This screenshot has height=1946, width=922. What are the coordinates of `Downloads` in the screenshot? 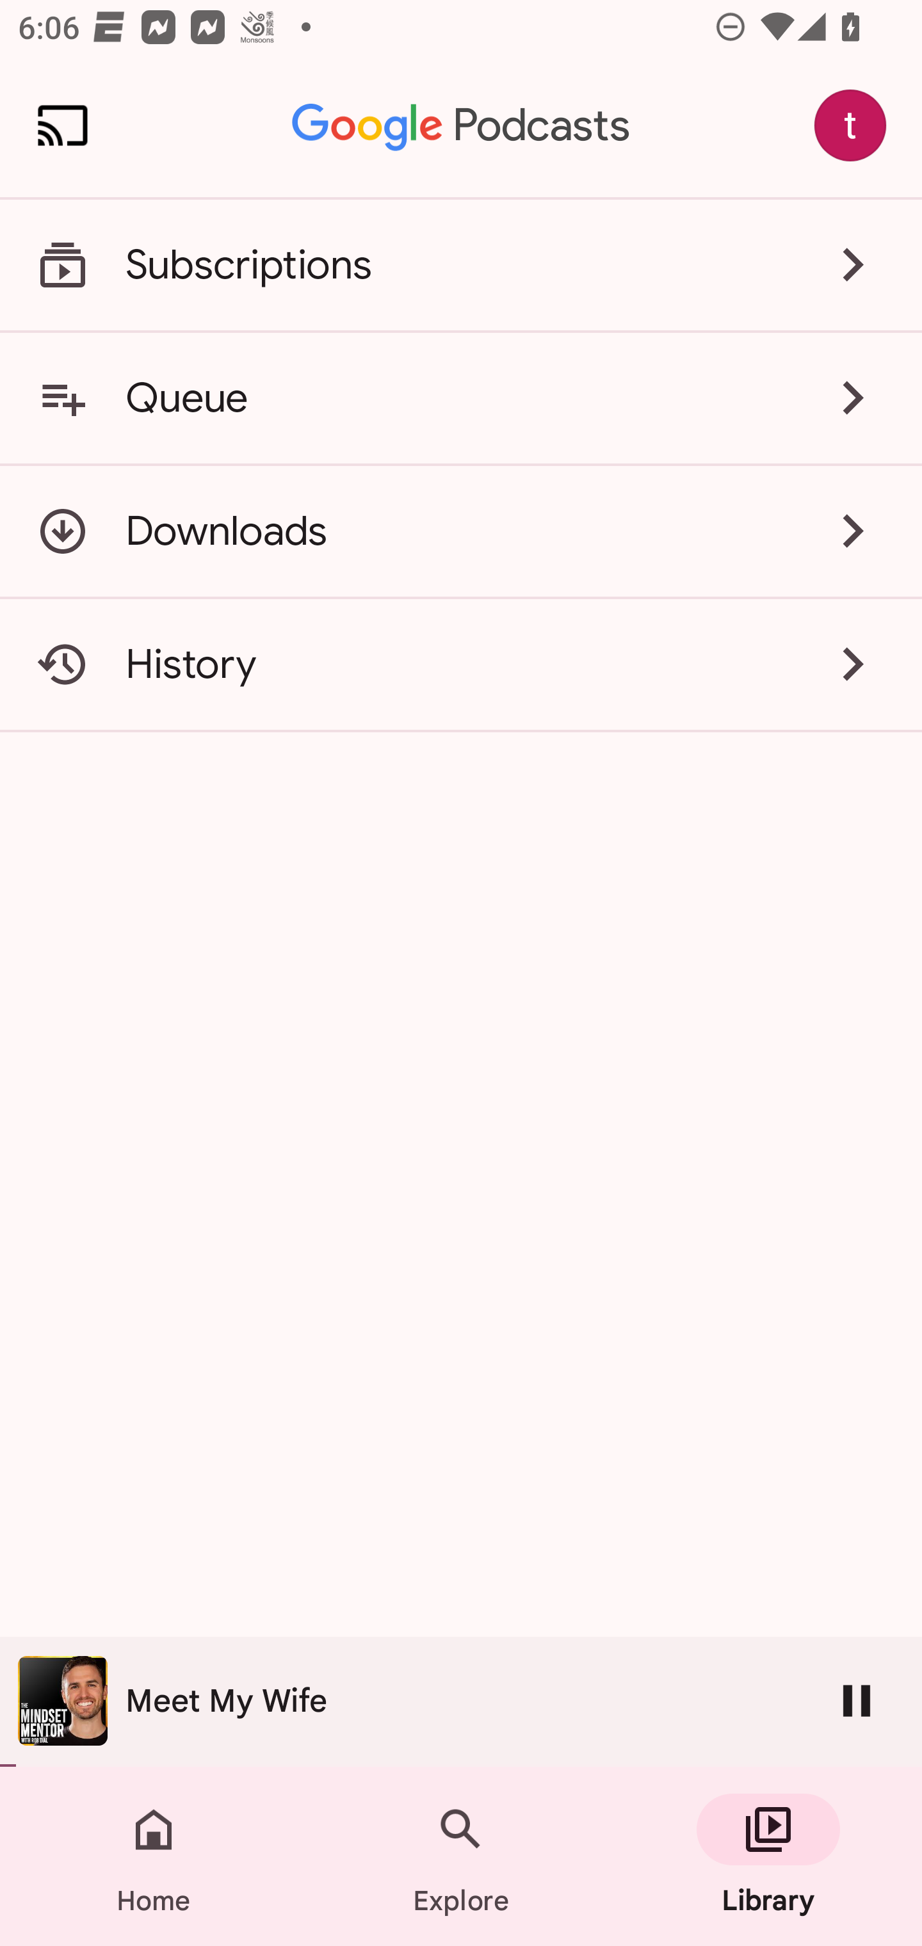 It's located at (461, 531).